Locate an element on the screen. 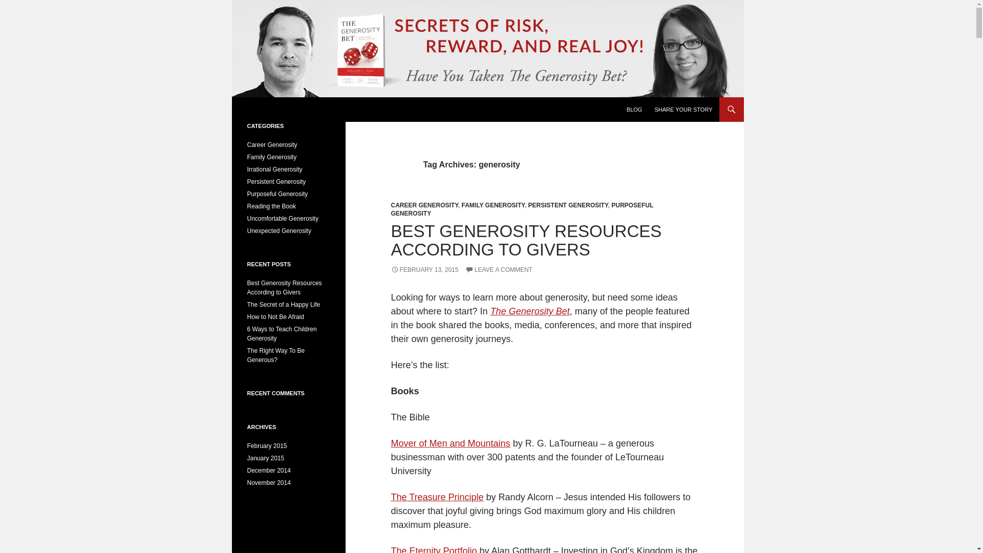  The Generosity Bet is located at coordinates (530, 311).